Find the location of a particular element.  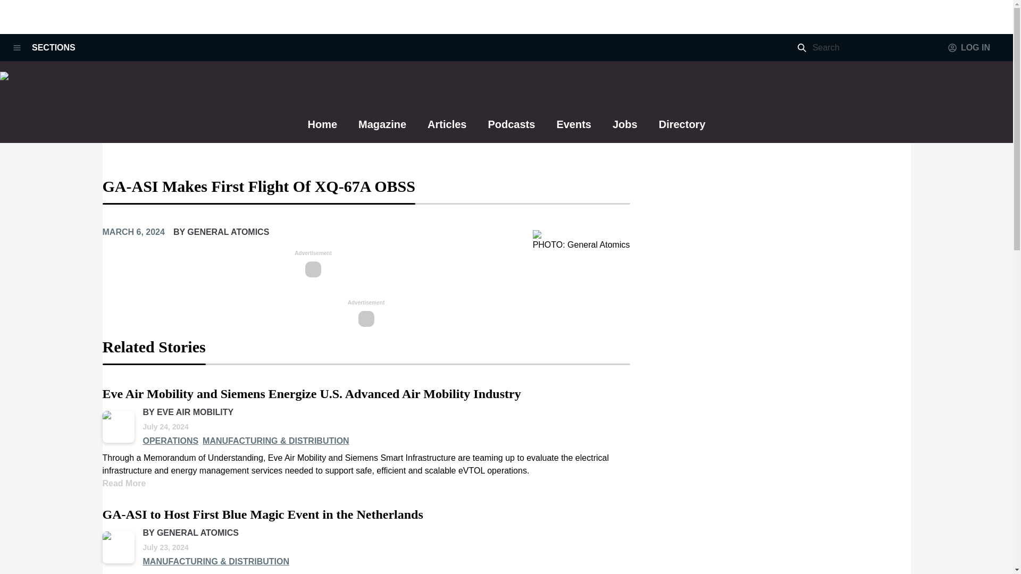

Jobs is located at coordinates (625, 130).